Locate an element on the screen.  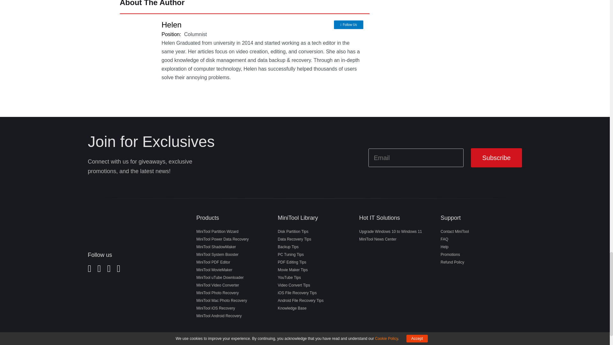
Customer reviews powered by Trustpilot is located at coordinates (126, 303).